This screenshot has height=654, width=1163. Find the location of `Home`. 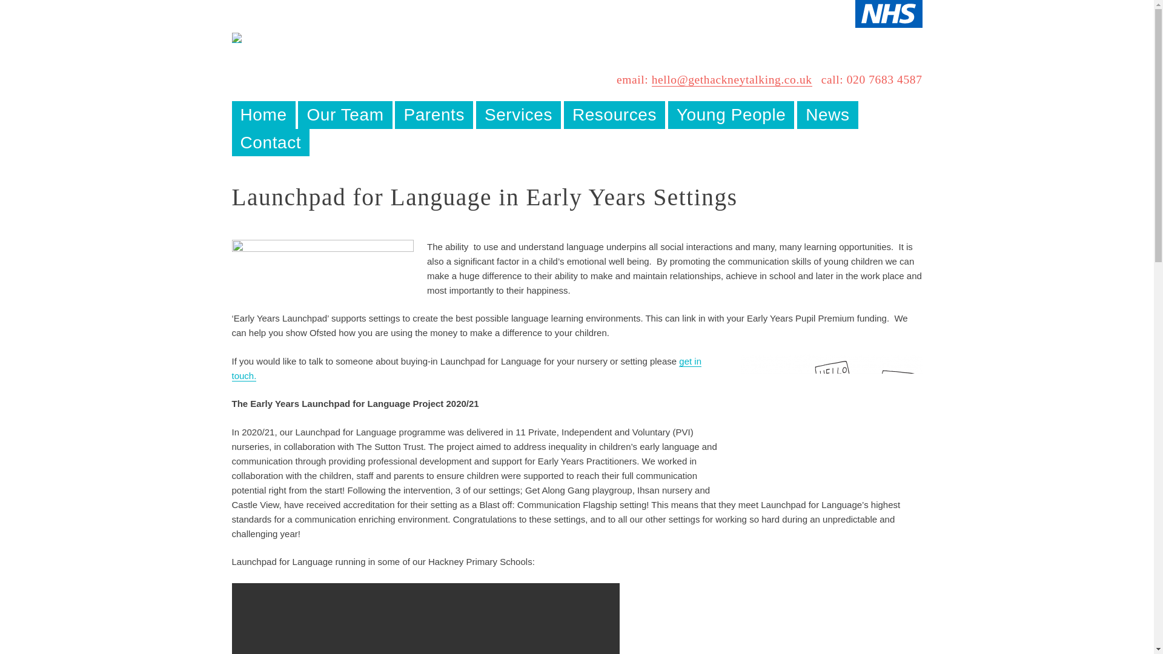

Home is located at coordinates (263, 114).